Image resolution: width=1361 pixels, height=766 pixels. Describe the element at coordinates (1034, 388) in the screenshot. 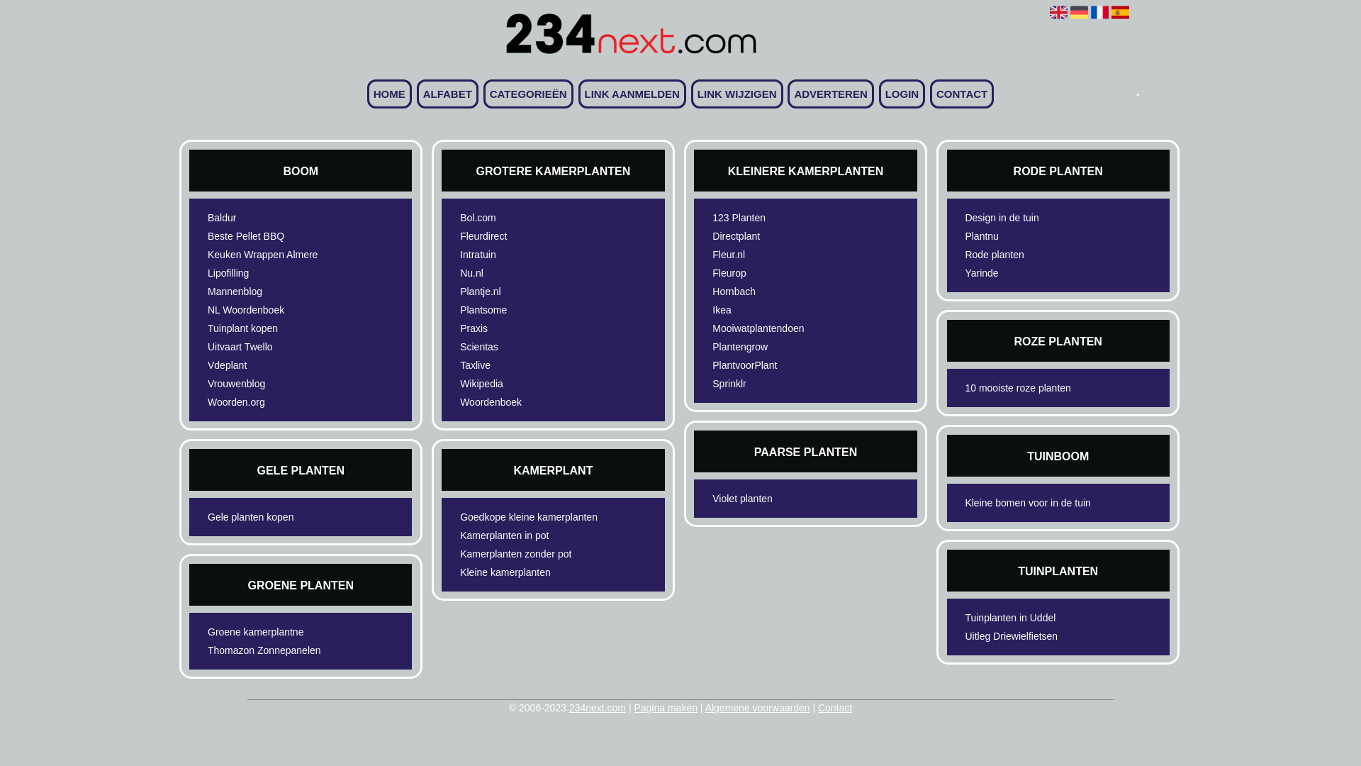

I see `10 mooiste roze planten` at that location.